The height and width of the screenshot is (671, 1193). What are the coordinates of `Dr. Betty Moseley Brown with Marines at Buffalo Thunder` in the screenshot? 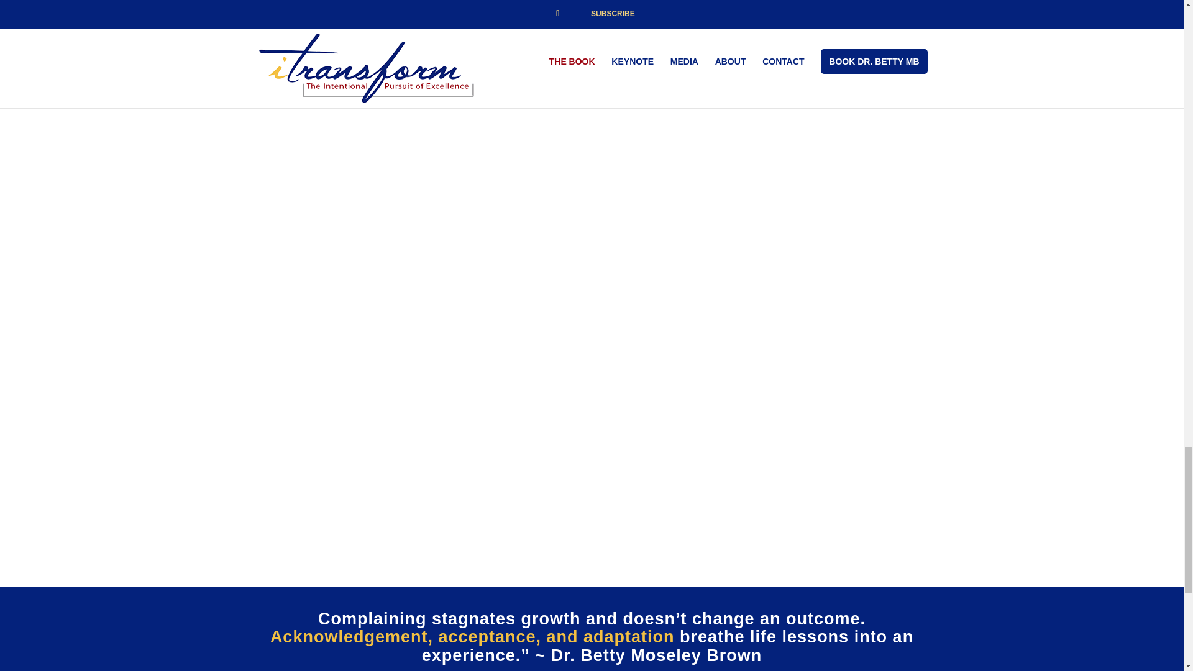 It's located at (427, 30).